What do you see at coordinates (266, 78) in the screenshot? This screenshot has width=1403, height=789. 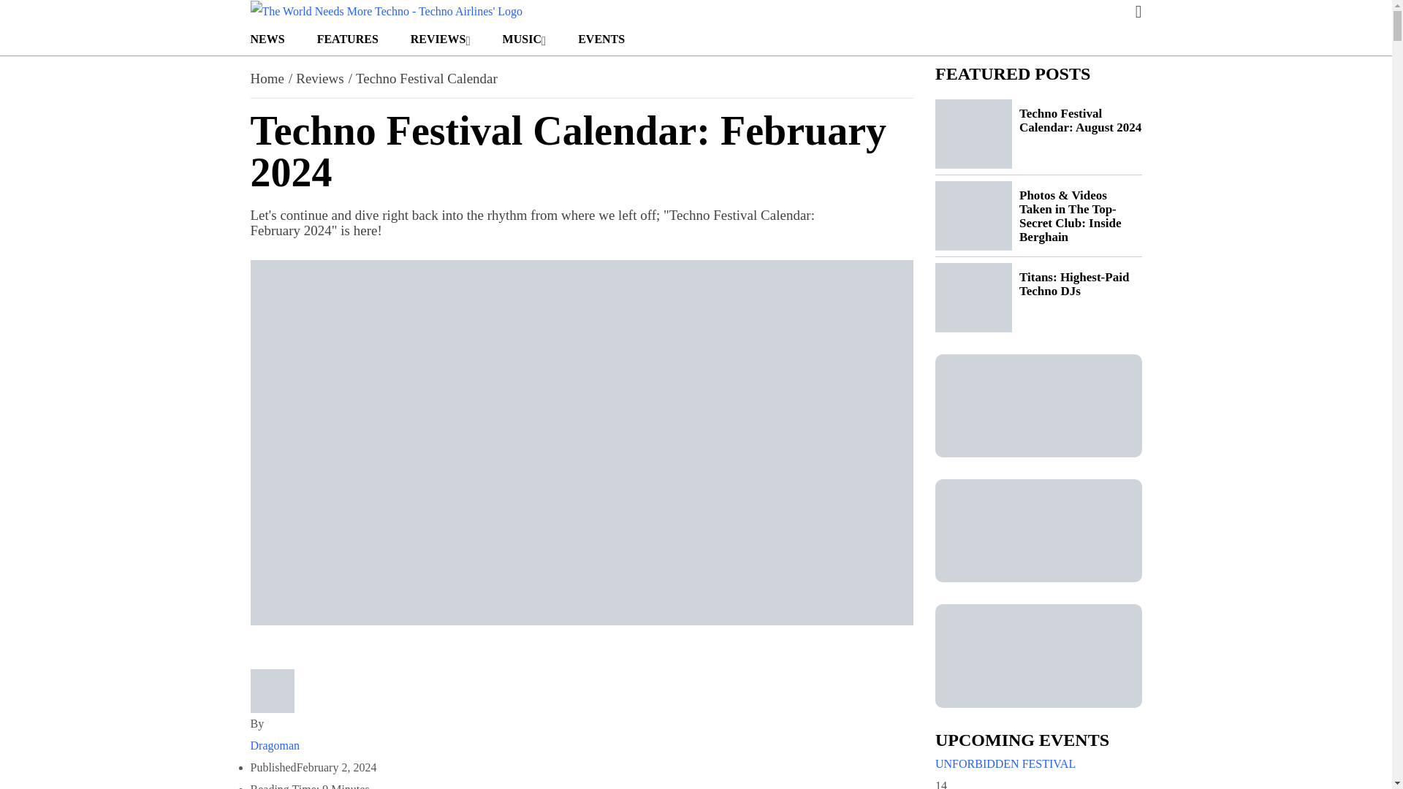 I see `Home` at bounding box center [266, 78].